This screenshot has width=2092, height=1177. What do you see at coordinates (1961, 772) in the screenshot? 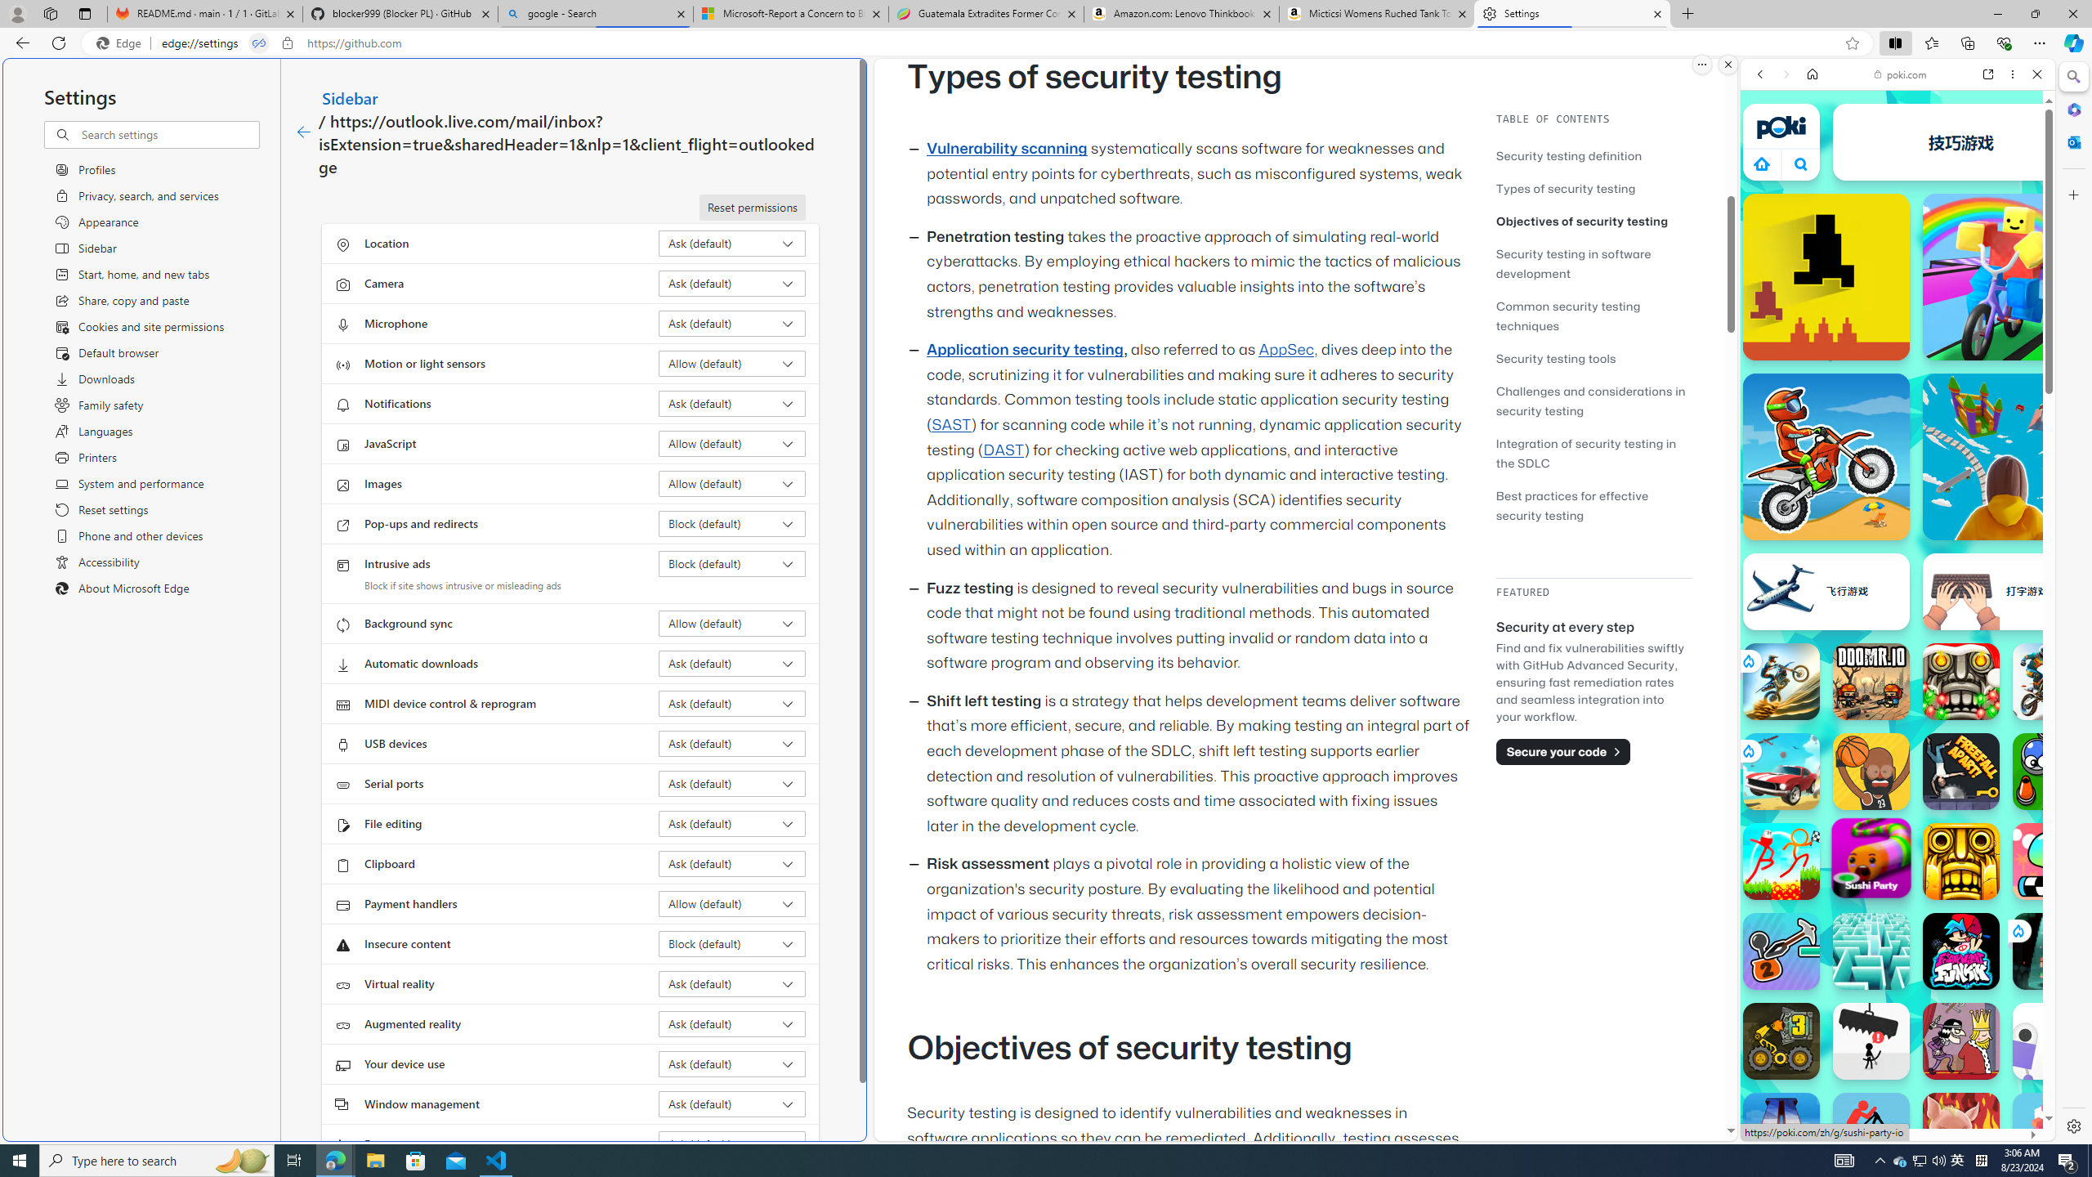
I see `Freefall Apart Freefall Apart` at bounding box center [1961, 772].